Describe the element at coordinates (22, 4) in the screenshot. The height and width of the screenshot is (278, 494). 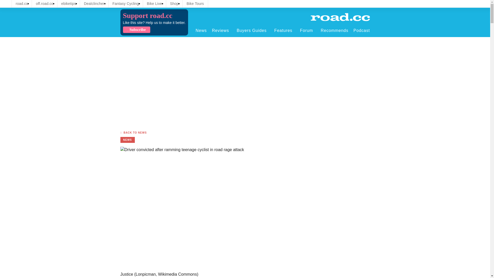
I see `road.cc` at that location.